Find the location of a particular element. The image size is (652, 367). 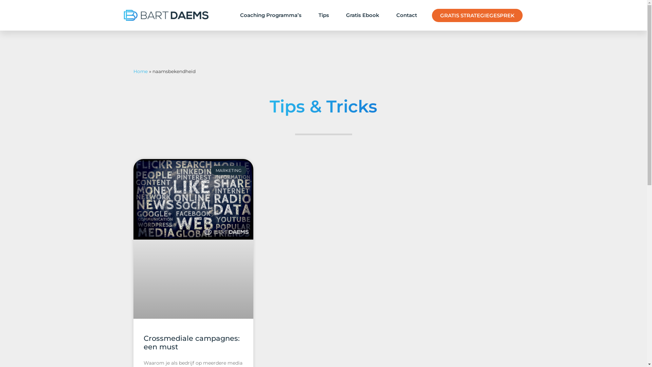

Crossmediale campagnes: een must is located at coordinates (192, 343).